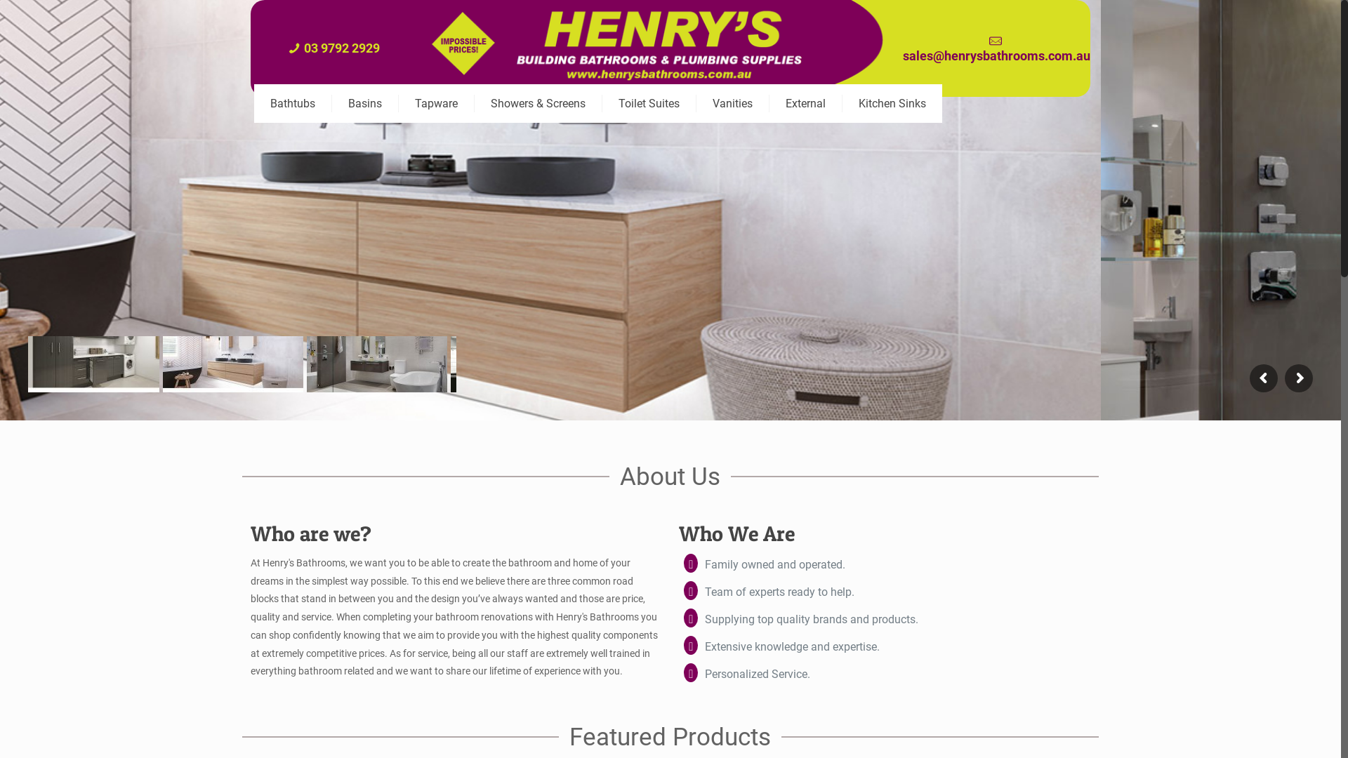 The height and width of the screenshot is (758, 1348). I want to click on Bathtubs, so click(293, 104).